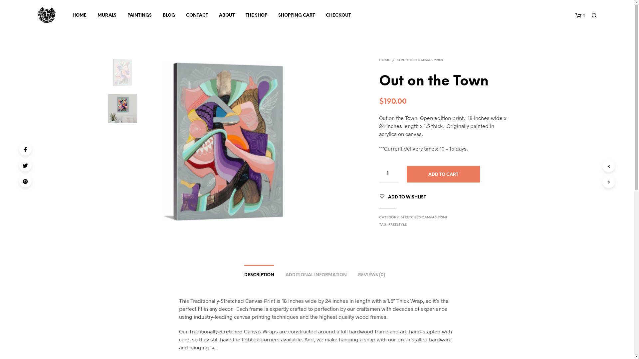 This screenshot has height=359, width=639. Describe the element at coordinates (386, 60) in the screenshot. I see `HOME` at that location.